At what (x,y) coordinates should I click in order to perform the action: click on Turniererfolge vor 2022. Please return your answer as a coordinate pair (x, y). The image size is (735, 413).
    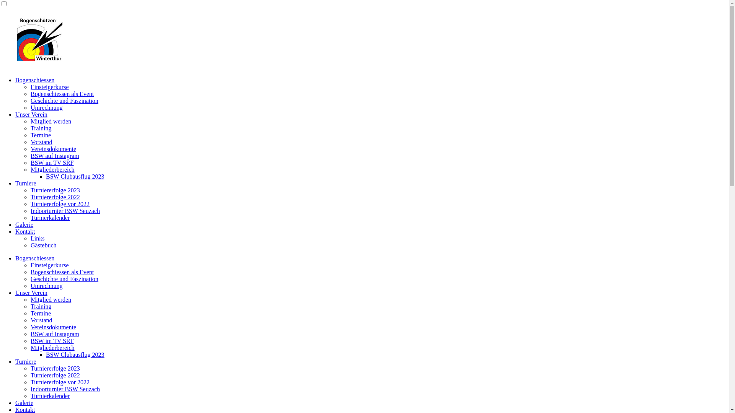
    Looking at the image, I should click on (60, 382).